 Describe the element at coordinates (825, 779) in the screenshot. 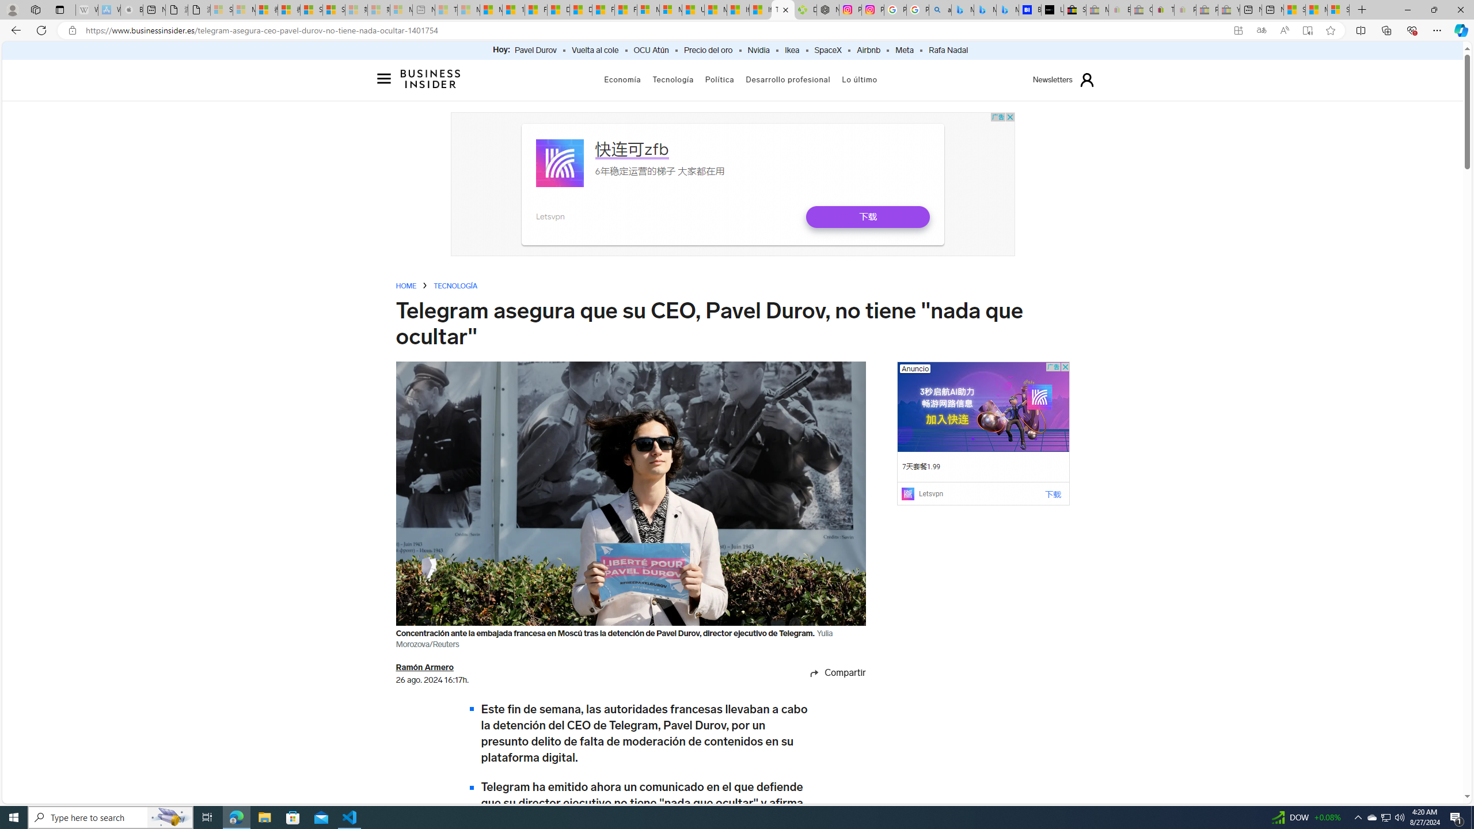

I see `Linkedin` at that location.